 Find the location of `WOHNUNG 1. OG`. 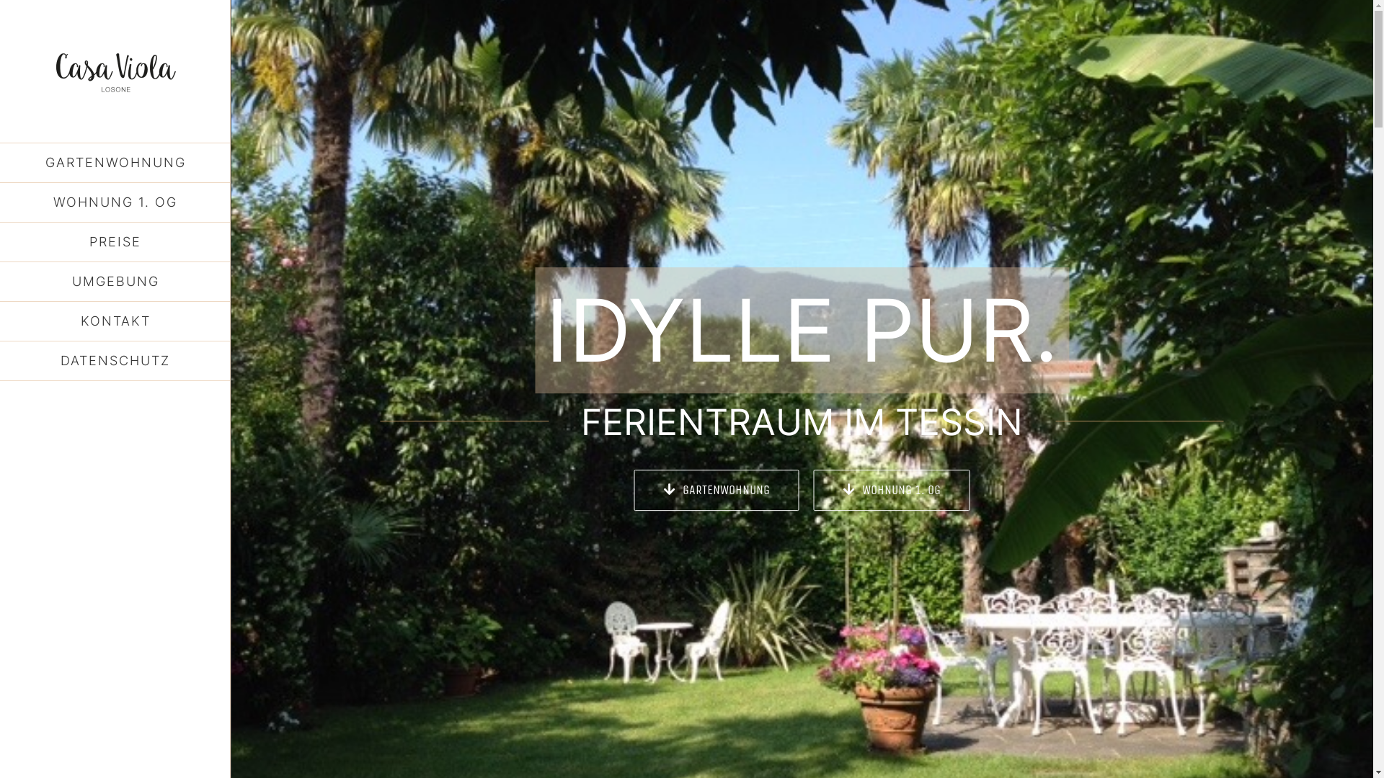

WOHNUNG 1. OG is located at coordinates (891, 490).